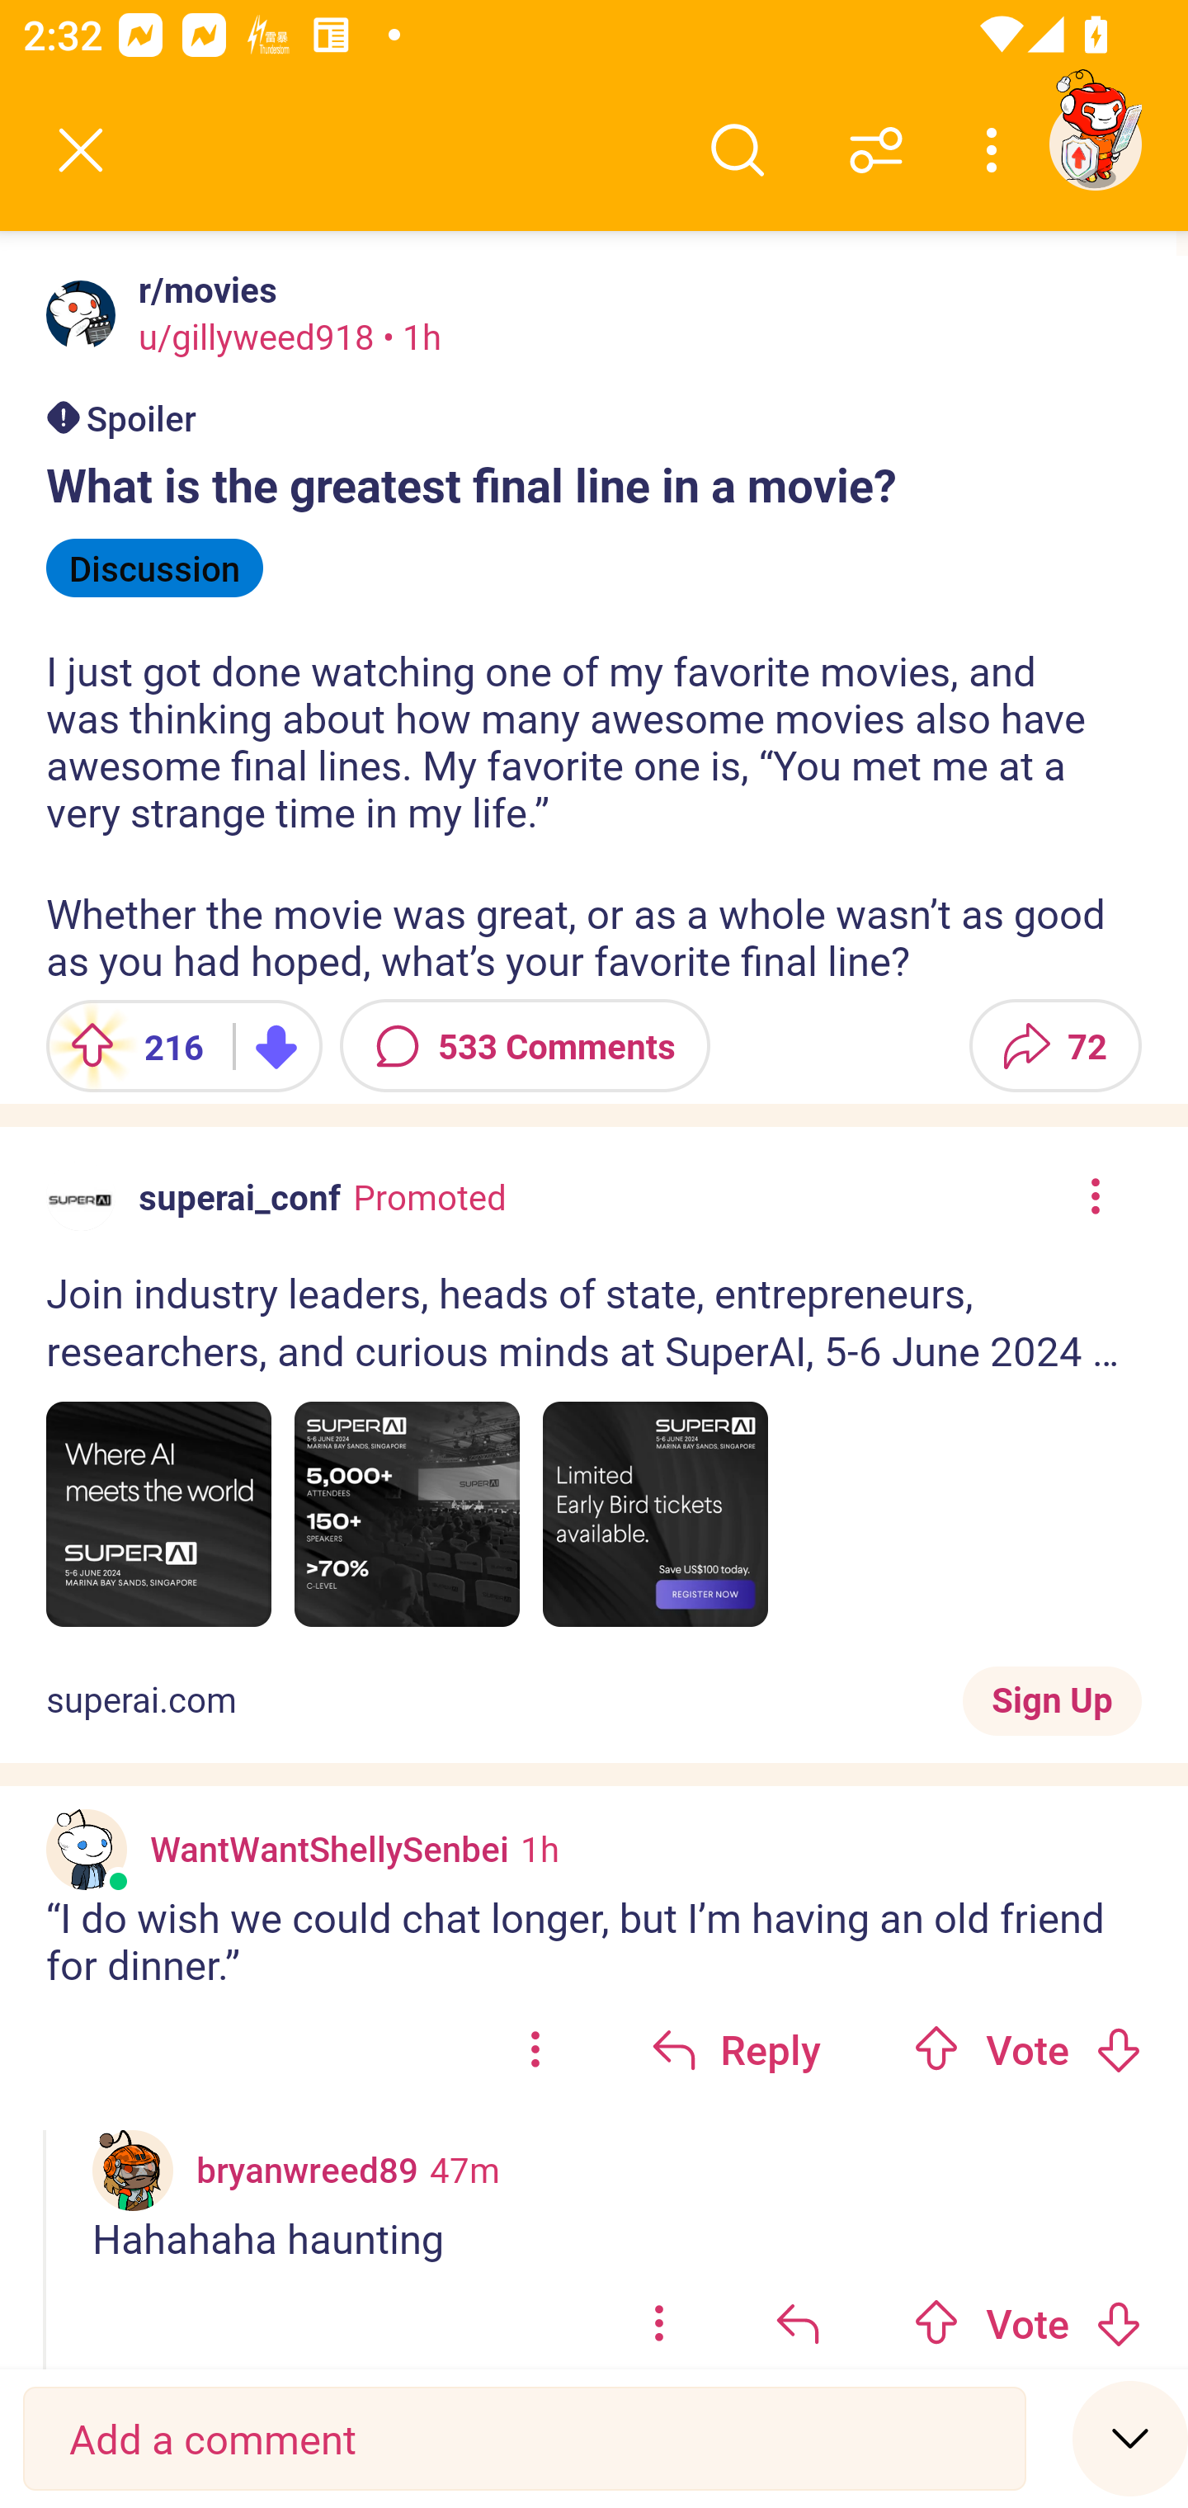 The width and height of the screenshot is (1188, 2508). I want to click on Custom avatar, so click(133, 2170).